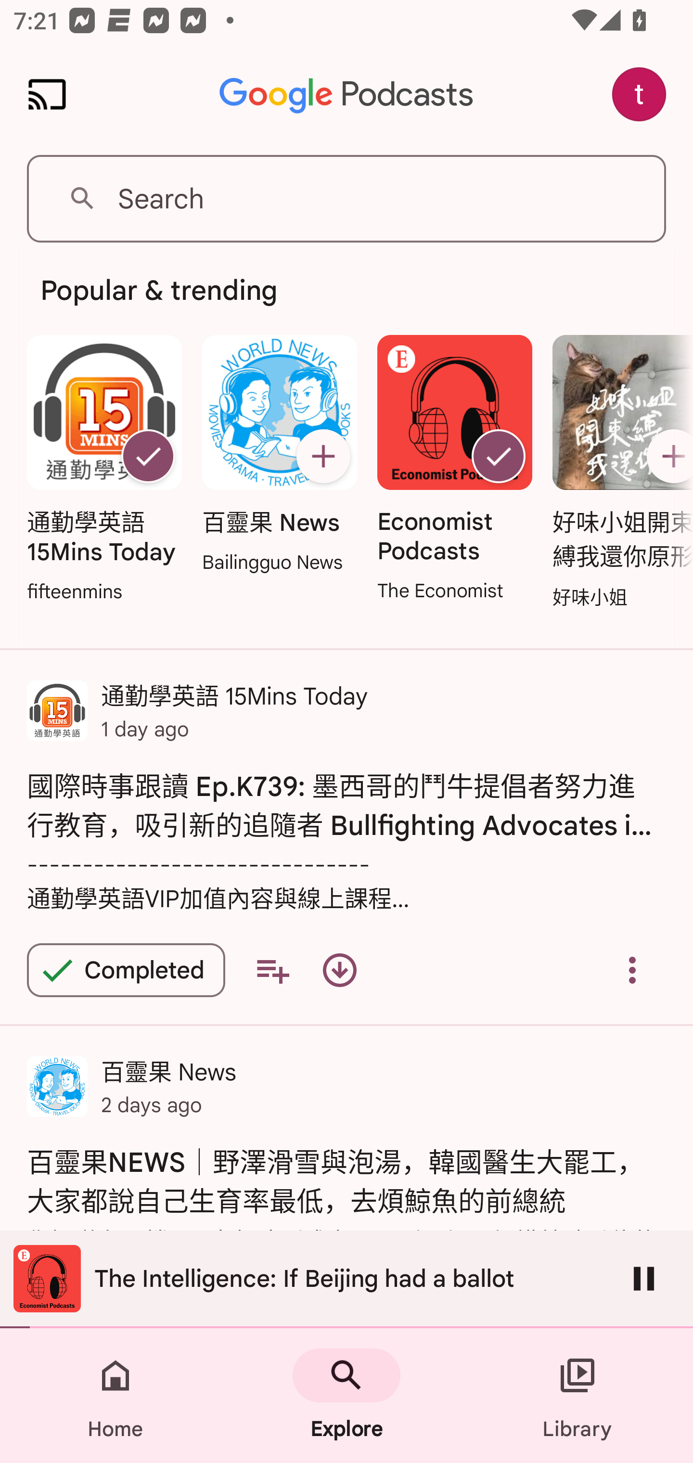 This screenshot has width=693, height=1463. What do you see at coordinates (644, 1278) in the screenshot?
I see `Pause` at bounding box center [644, 1278].